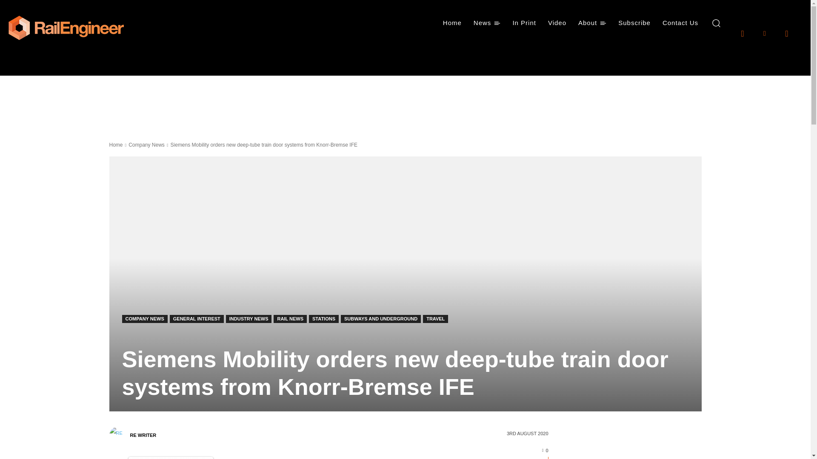 Image resolution: width=817 pixels, height=459 pixels. What do you see at coordinates (592, 23) in the screenshot?
I see `About` at bounding box center [592, 23].